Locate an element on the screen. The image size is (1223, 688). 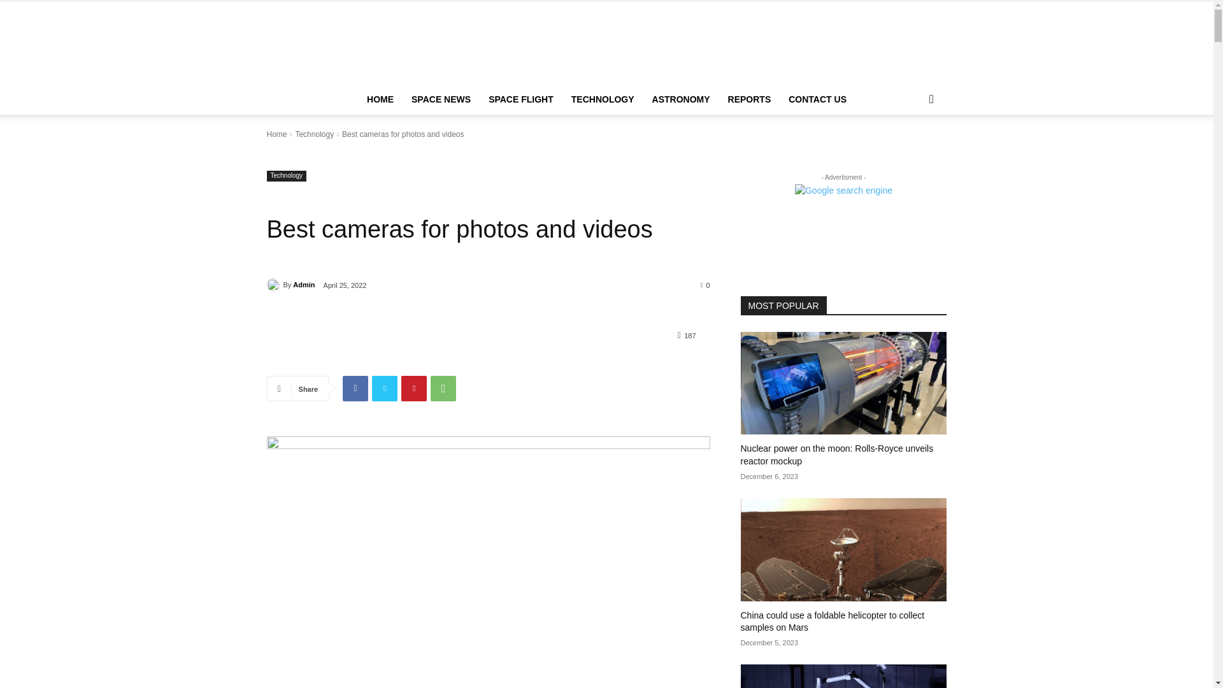
0 is located at coordinates (706, 284).